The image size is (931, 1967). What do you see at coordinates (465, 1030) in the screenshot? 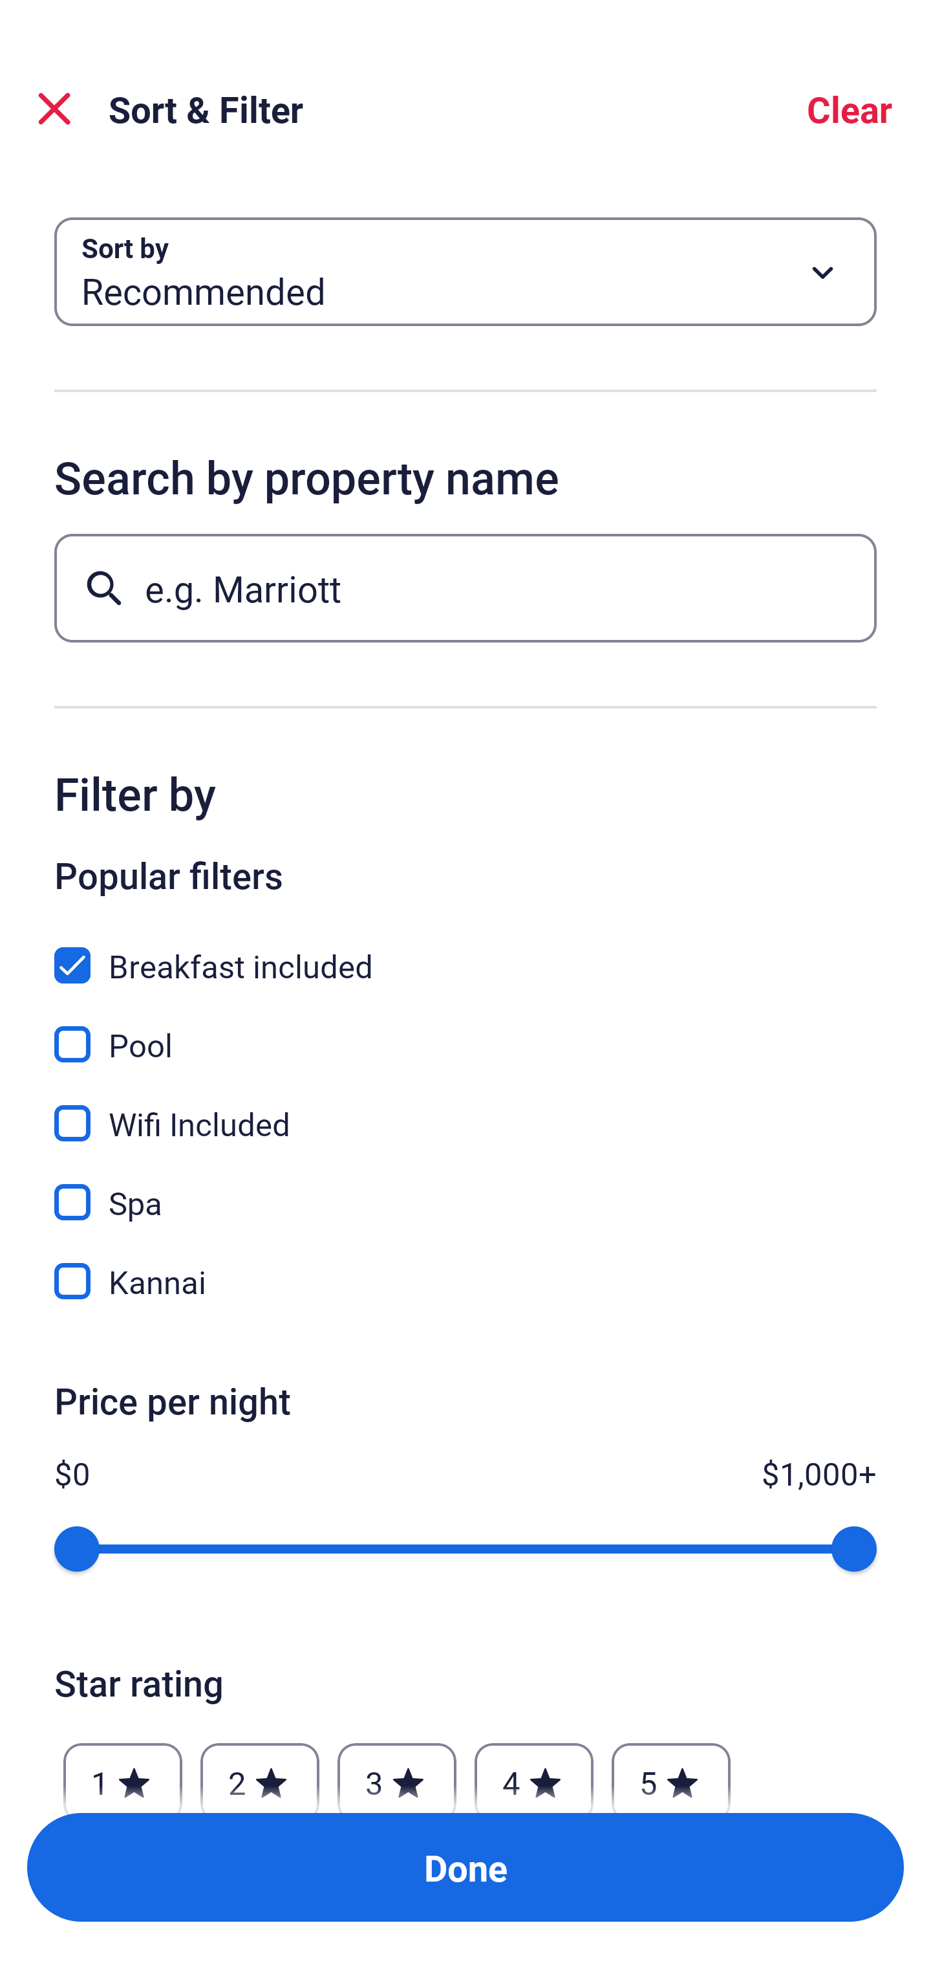
I see `Pool, Pool` at bounding box center [465, 1030].